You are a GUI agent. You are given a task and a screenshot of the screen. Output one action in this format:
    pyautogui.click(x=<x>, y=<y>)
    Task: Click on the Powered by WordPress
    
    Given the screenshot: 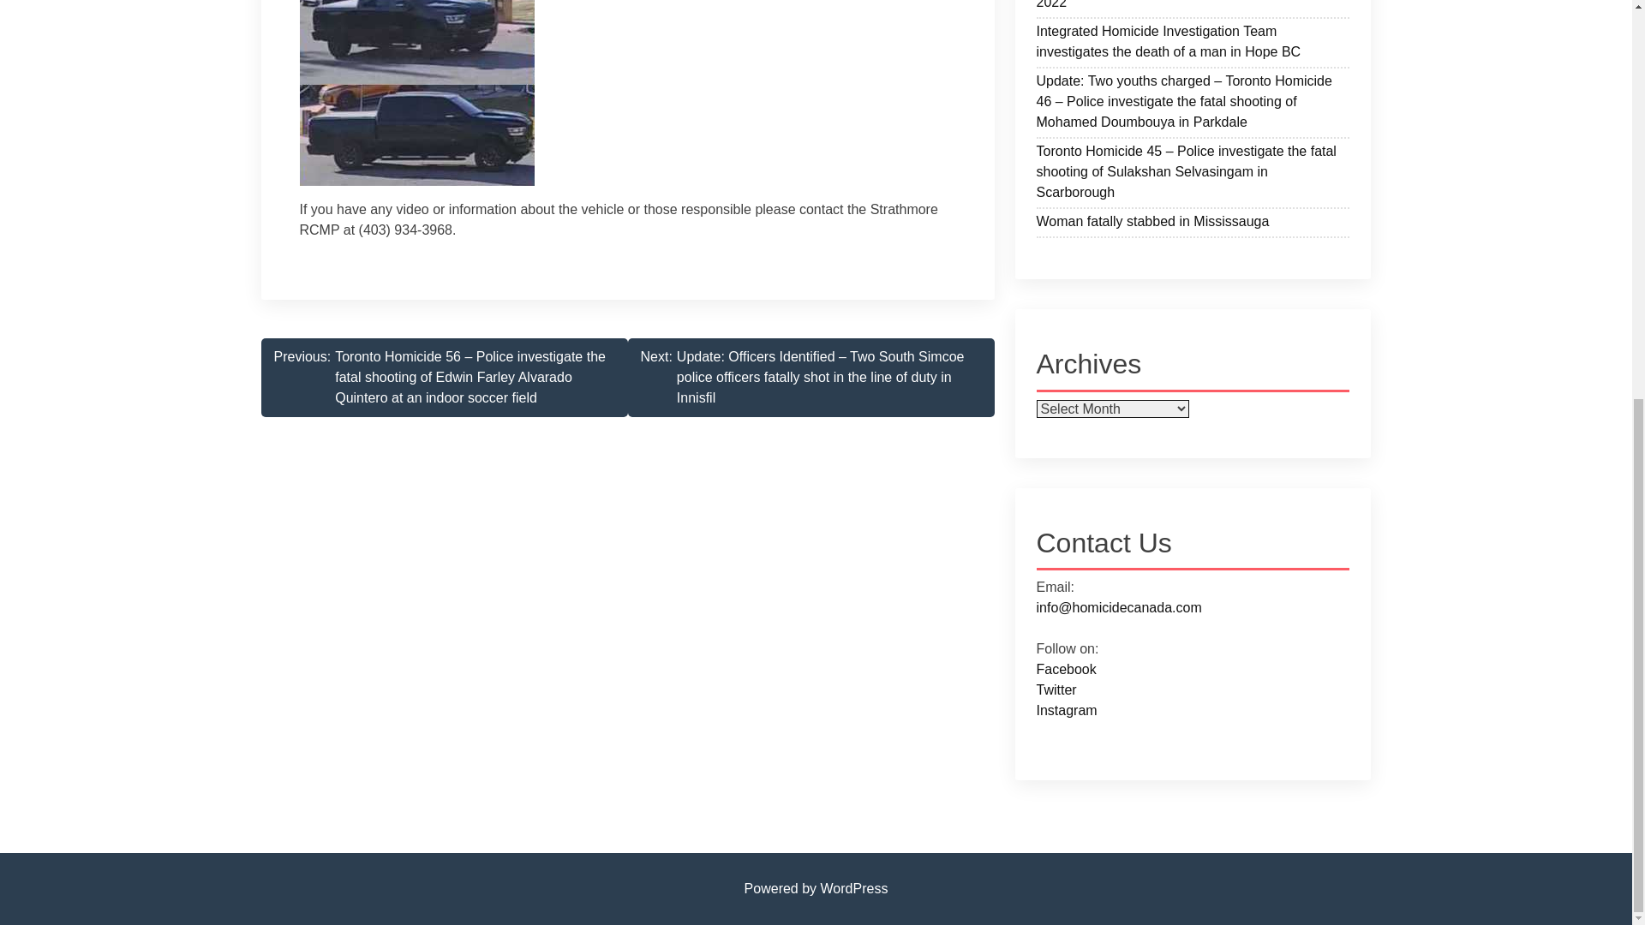 What is the action you would take?
    pyautogui.click(x=816, y=889)
    